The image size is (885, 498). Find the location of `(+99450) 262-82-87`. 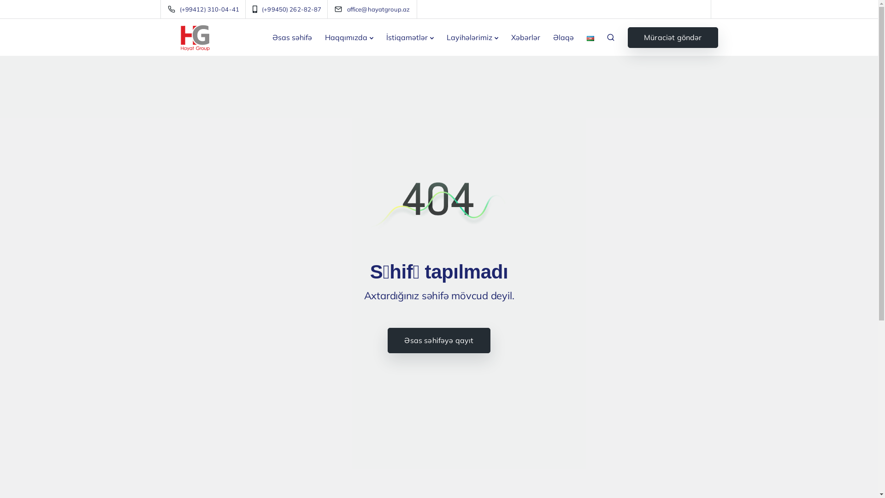

(+99450) 262-82-87 is located at coordinates (403, 342).